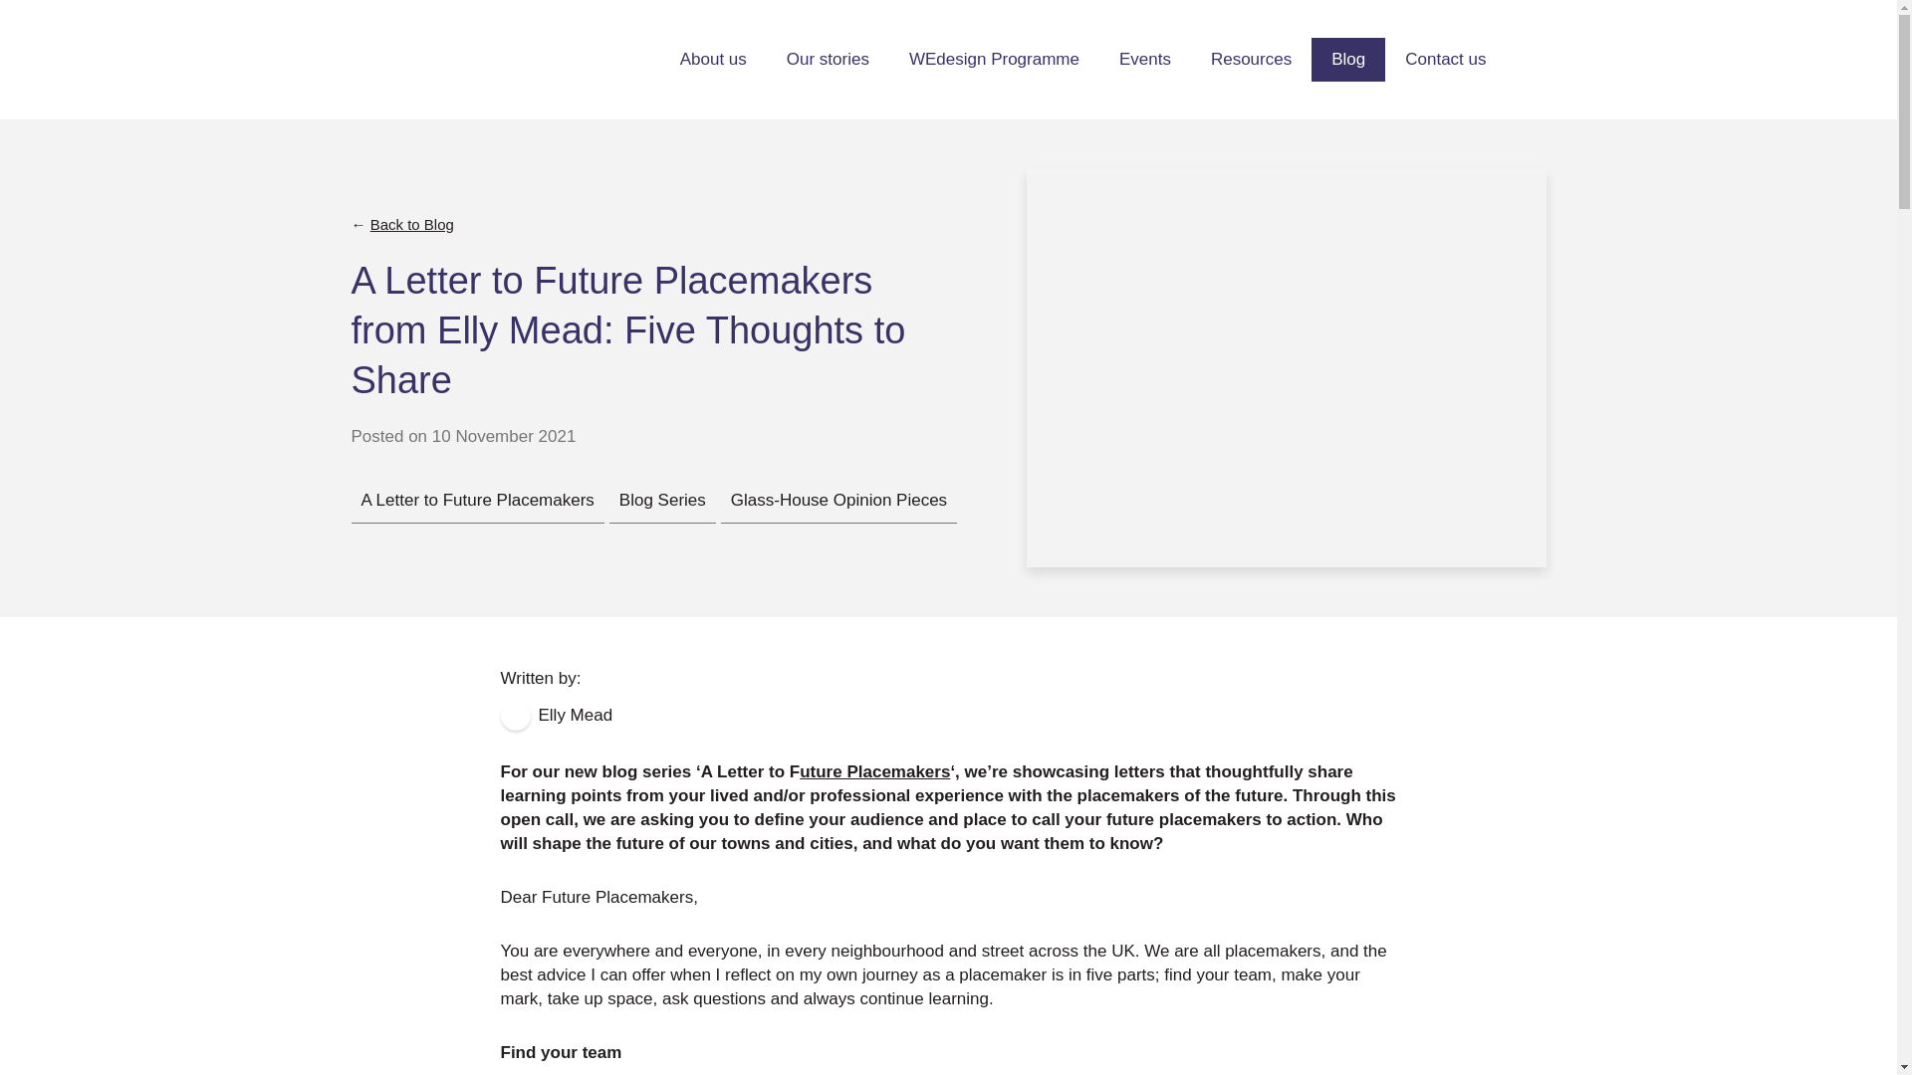 The image size is (1912, 1075). Describe the element at coordinates (994, 60) in the screenshot. I see `WEdesign Programme` at that location.